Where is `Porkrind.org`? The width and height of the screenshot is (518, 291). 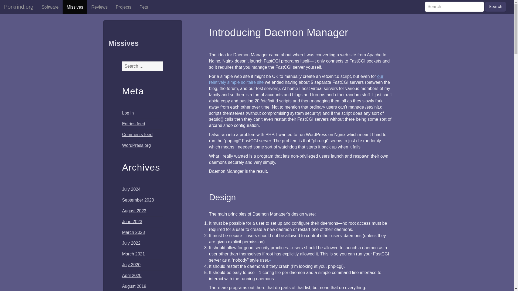
Porkrind.org is located at coordinates (19, 6).